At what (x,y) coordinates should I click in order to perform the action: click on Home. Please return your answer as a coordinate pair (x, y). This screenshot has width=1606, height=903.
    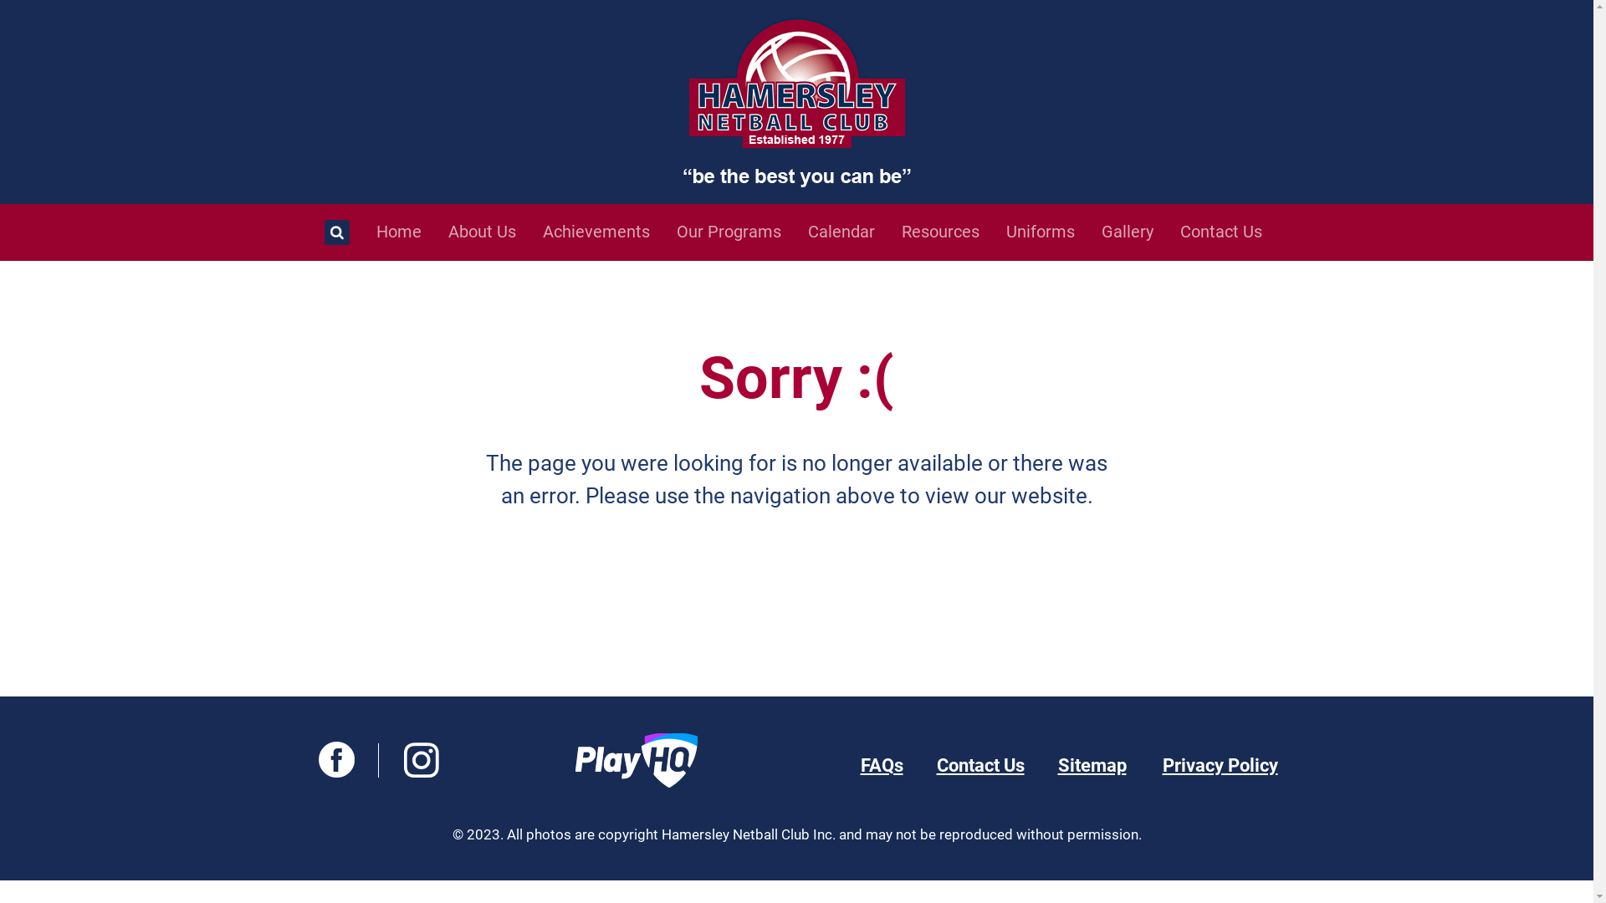
    Looking at the image, I should click on (399, 232).